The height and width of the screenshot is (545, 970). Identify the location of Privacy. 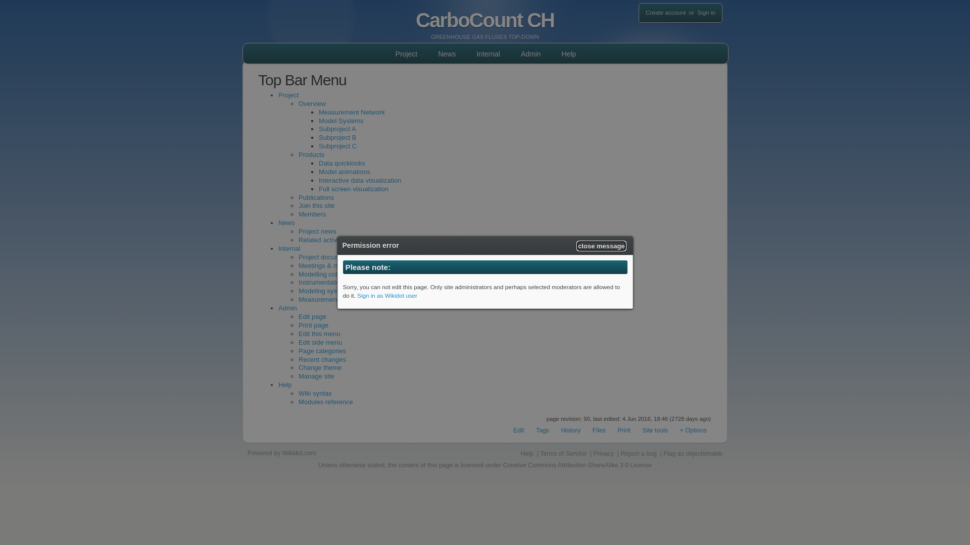
(603, 454).